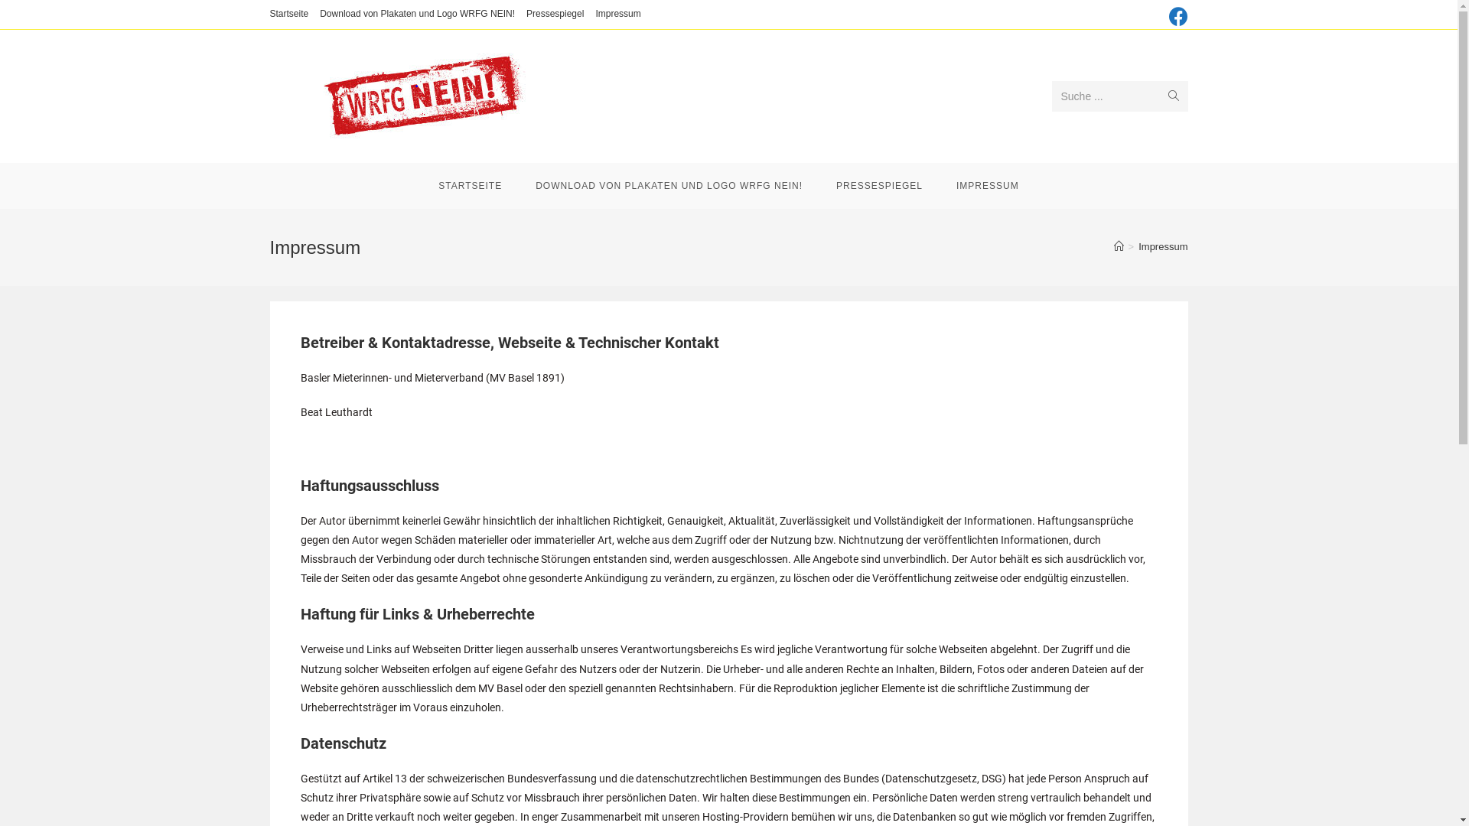 The width and height of the screenshot is (1469, 826). I want to click on PRESSESPIEGEL, so click(880, 186).